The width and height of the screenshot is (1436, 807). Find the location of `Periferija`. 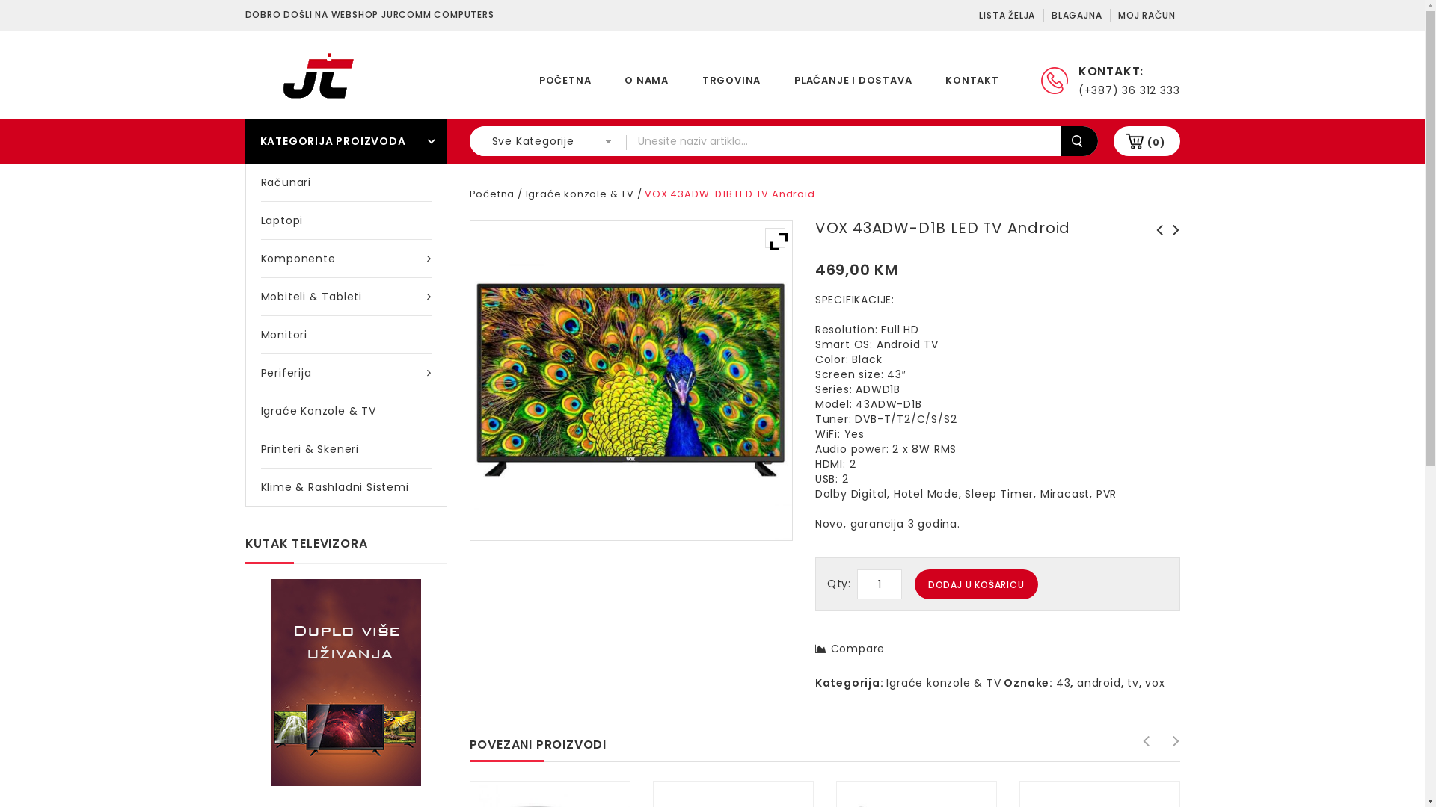

Periferija is located at coordinates (346, 373).